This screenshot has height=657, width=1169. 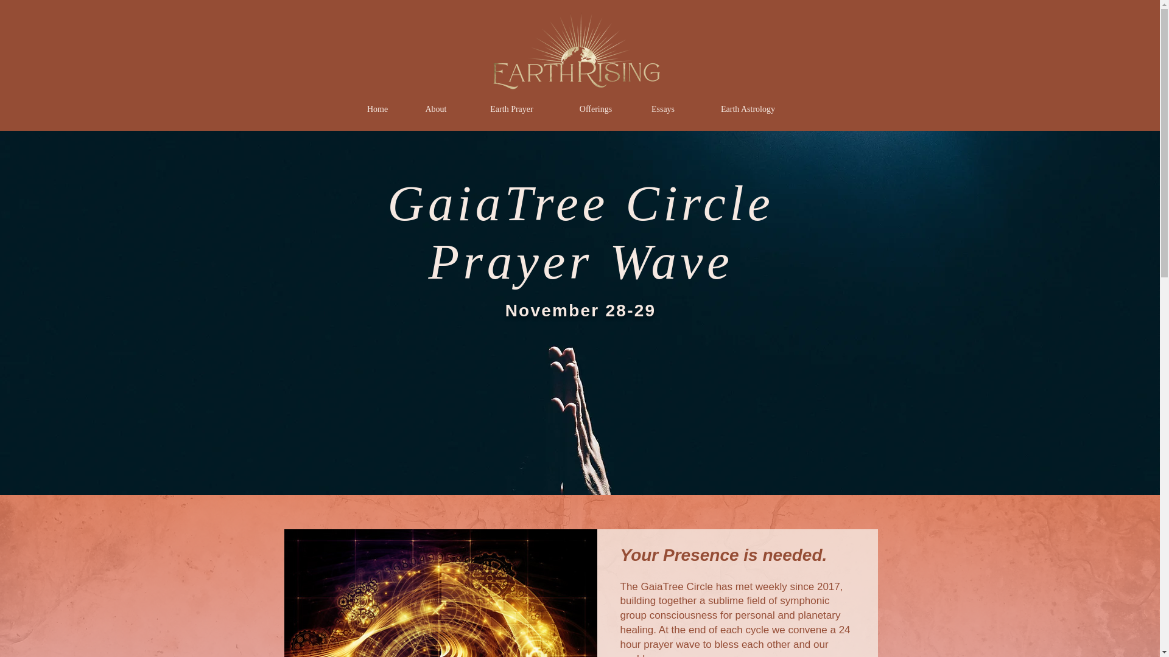 What do you see at coordinates (663, 109) in the screenshot?
I see `Essays` at bounding box center [663, 109].